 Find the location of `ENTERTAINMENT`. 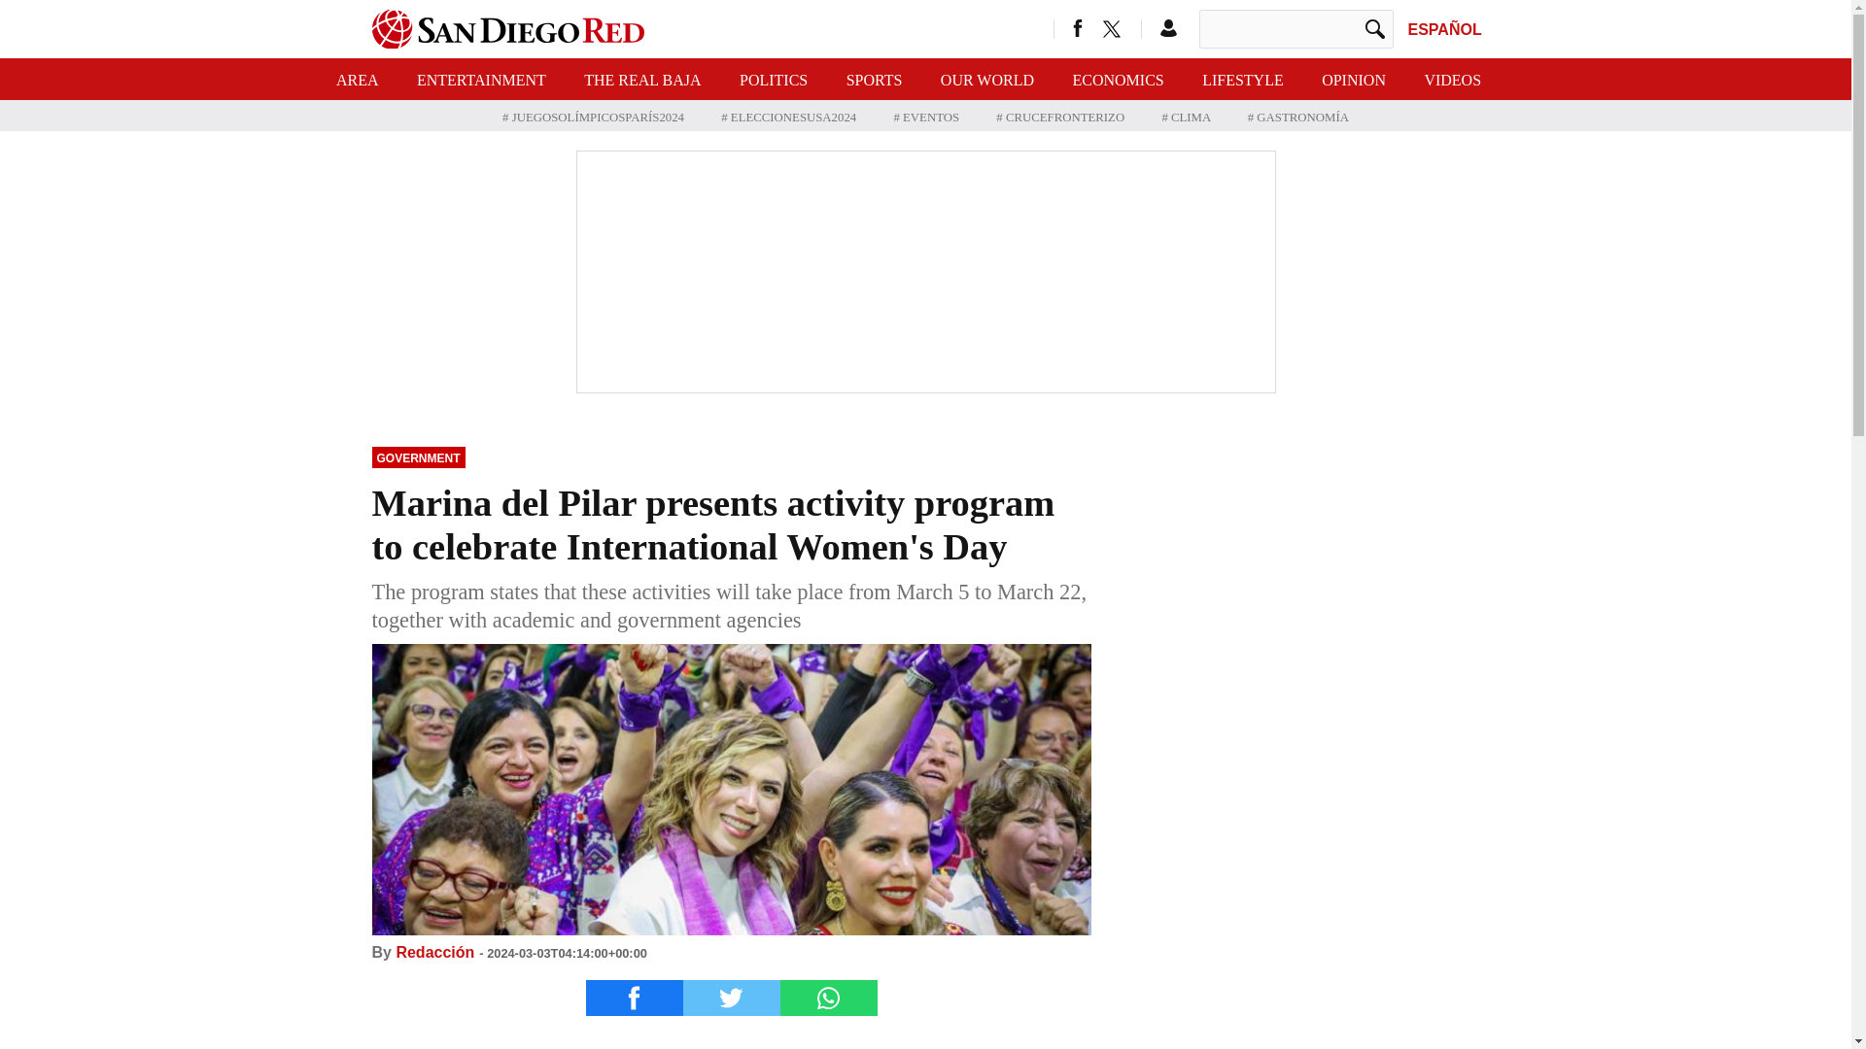

ENTERTAINMENT is located at coordinates (481, 78).